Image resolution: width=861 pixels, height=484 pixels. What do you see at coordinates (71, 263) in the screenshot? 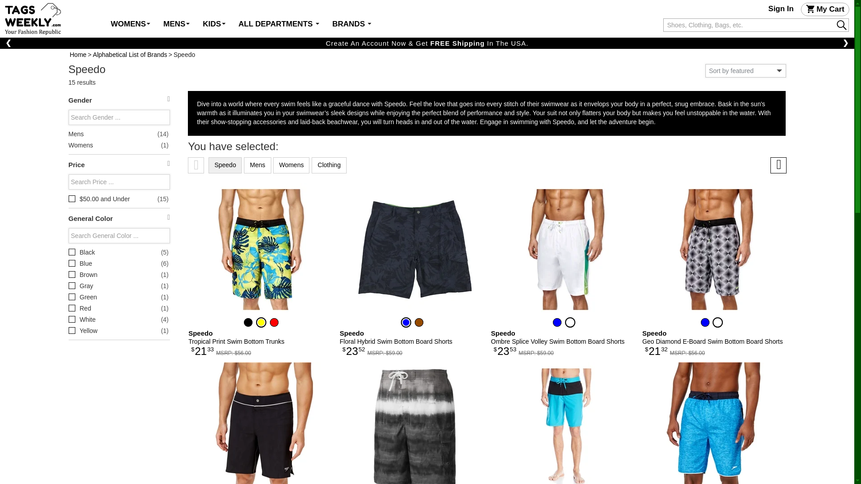
I see `16927` at bounding box center [71, 263].